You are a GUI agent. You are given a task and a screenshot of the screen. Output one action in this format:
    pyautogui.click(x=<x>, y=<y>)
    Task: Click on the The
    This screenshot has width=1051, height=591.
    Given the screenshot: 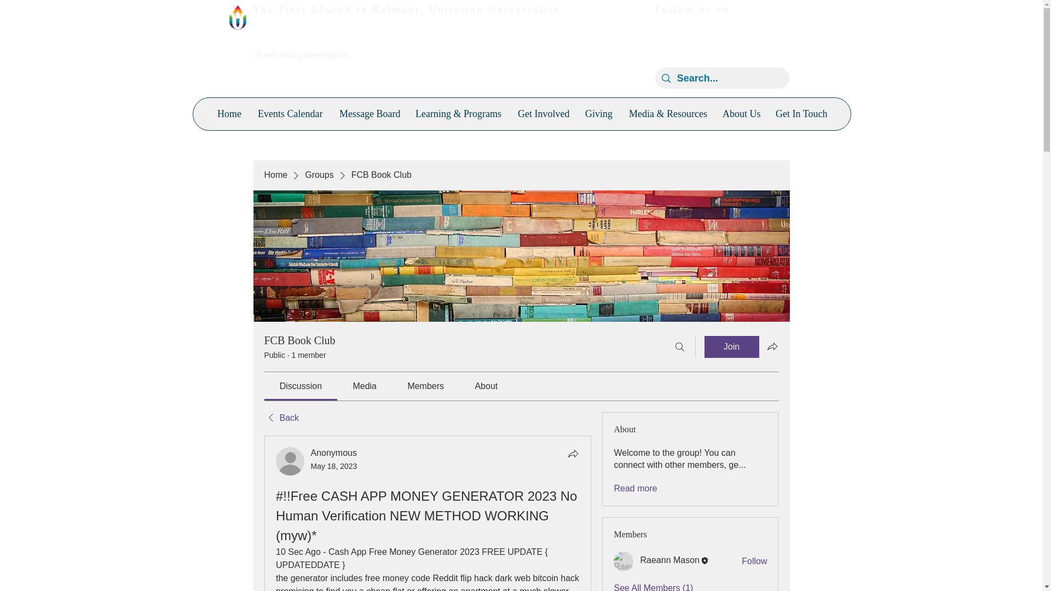 What is the action you would take?
    pyautogui.click(x=265, y=10)
    